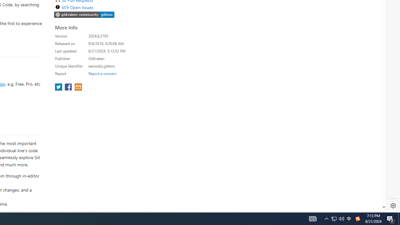 The image size is (400, 225). Describe the element at coordinates (78, 87) in the screenshot. I see `share extension on email` at that location.